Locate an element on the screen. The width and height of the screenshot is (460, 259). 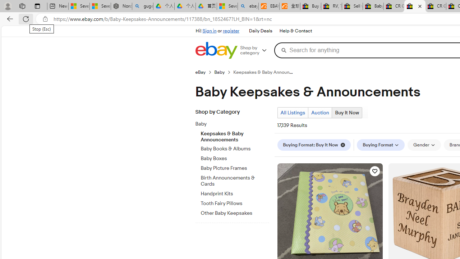
Daily Deals is located at coordinates (260, 31).